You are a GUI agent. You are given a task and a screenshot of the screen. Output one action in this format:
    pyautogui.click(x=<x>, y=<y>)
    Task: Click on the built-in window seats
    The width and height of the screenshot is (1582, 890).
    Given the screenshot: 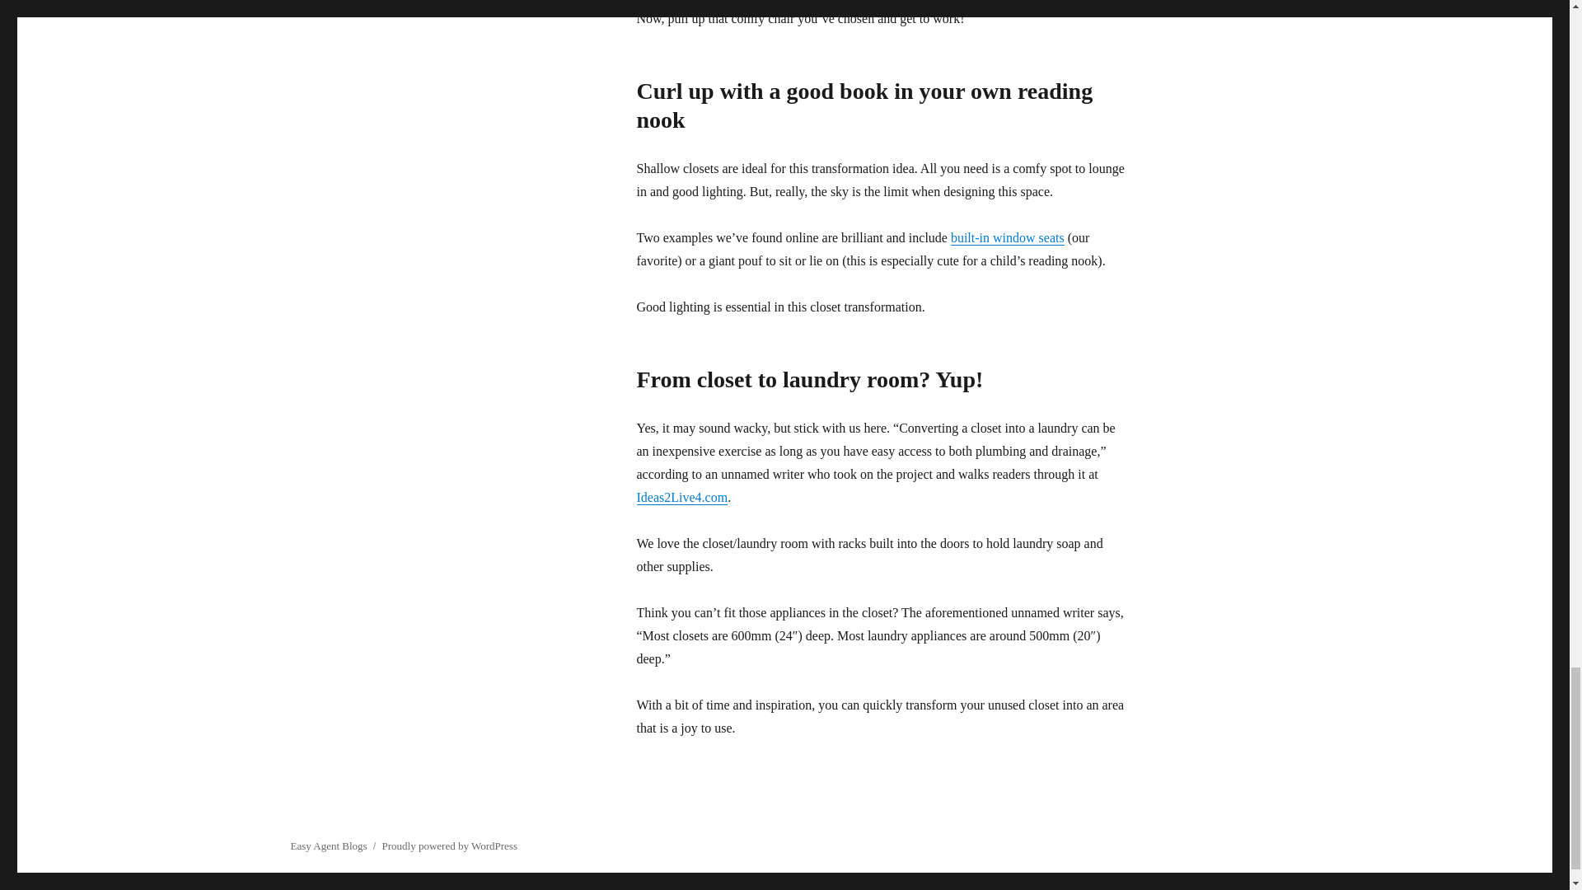 What is the action you would take?
    pyautogui.click(x=1007, y=237)
    